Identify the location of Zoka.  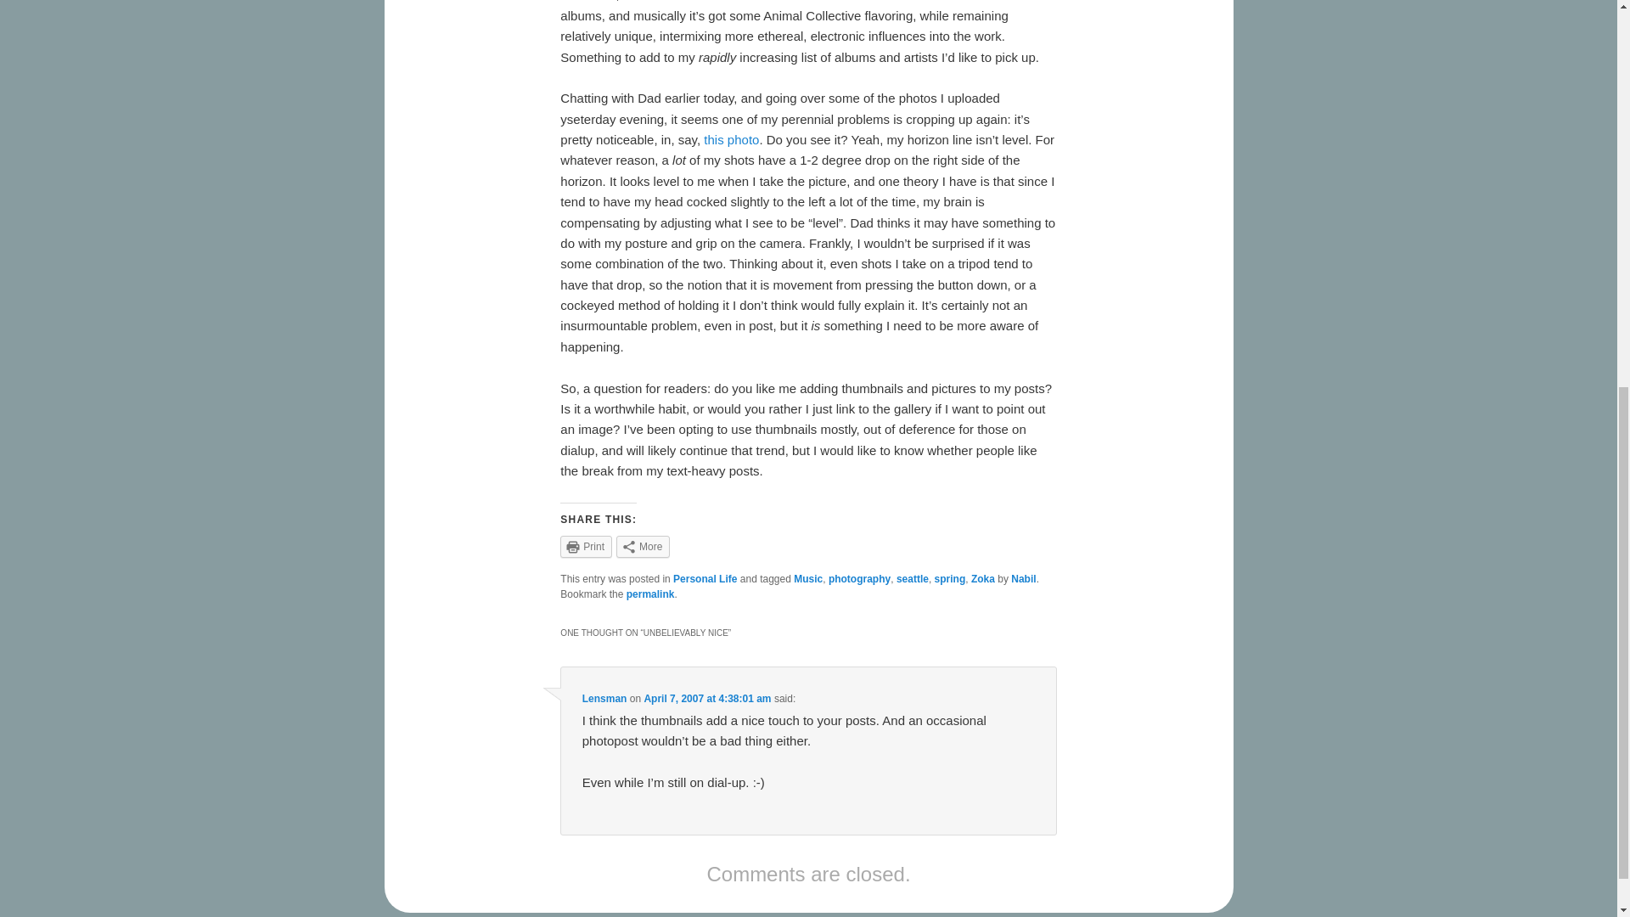
(983, 579).